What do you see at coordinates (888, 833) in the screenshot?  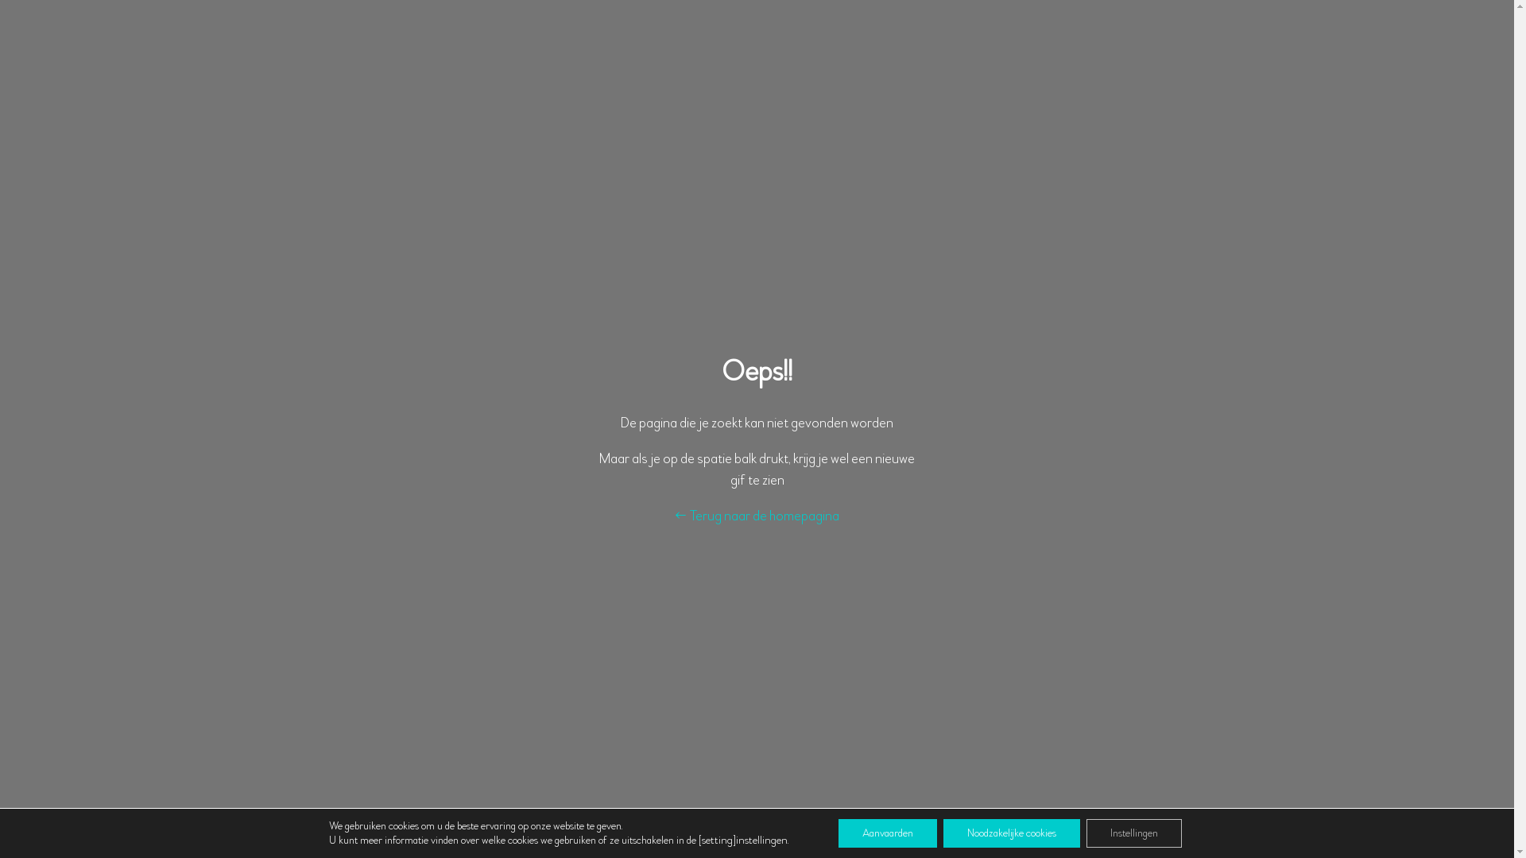 I see `Aanvaarden` at bounding box center [888, 833].